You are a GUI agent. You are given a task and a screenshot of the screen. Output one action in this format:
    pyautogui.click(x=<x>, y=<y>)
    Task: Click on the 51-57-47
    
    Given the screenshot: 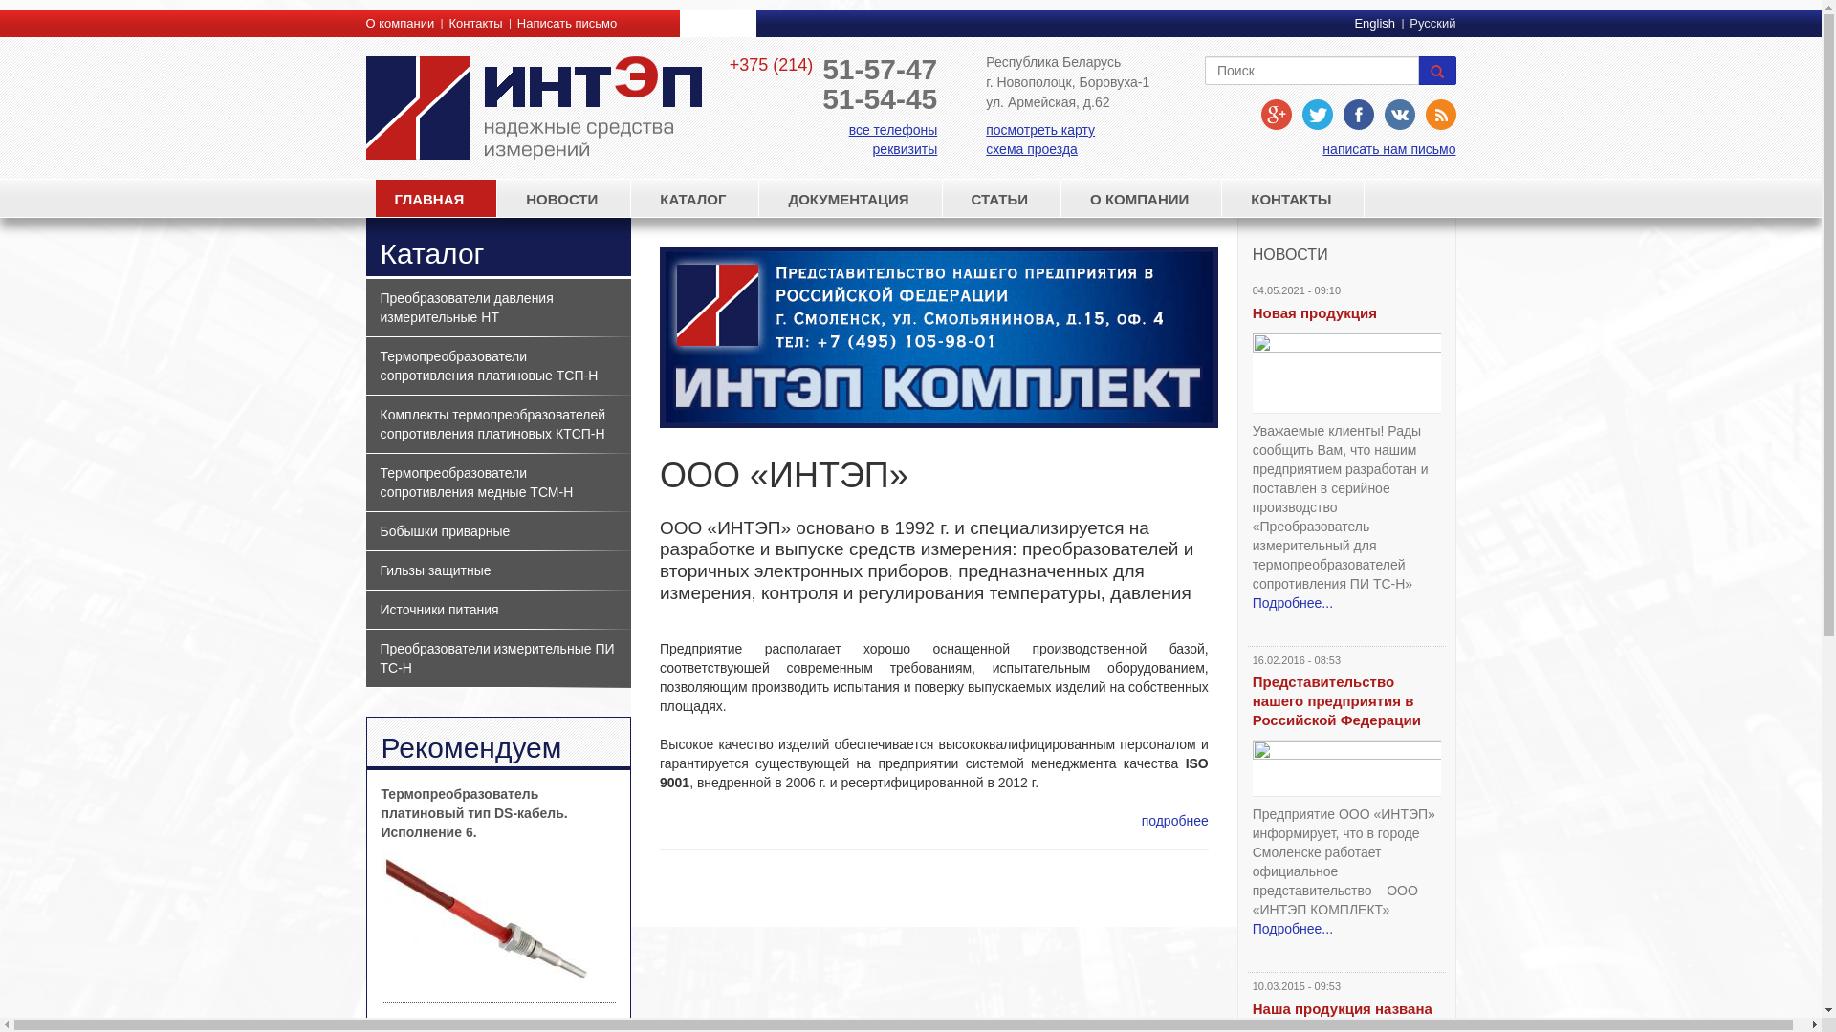 What is the action you would take?
    pyautogui.click(x=880, y=69)
    